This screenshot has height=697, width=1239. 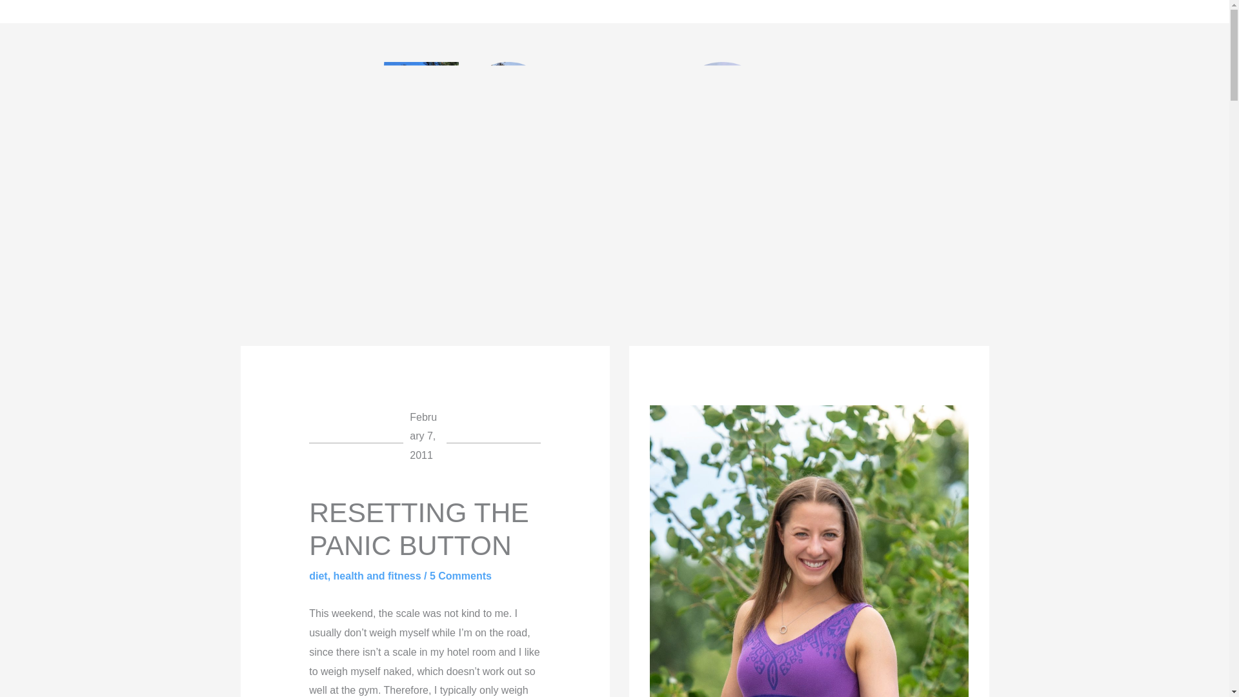 What do you see at coordinates (461, 576) in the screenshot?
I see `5 Comments` at bounding box center [461, 576].